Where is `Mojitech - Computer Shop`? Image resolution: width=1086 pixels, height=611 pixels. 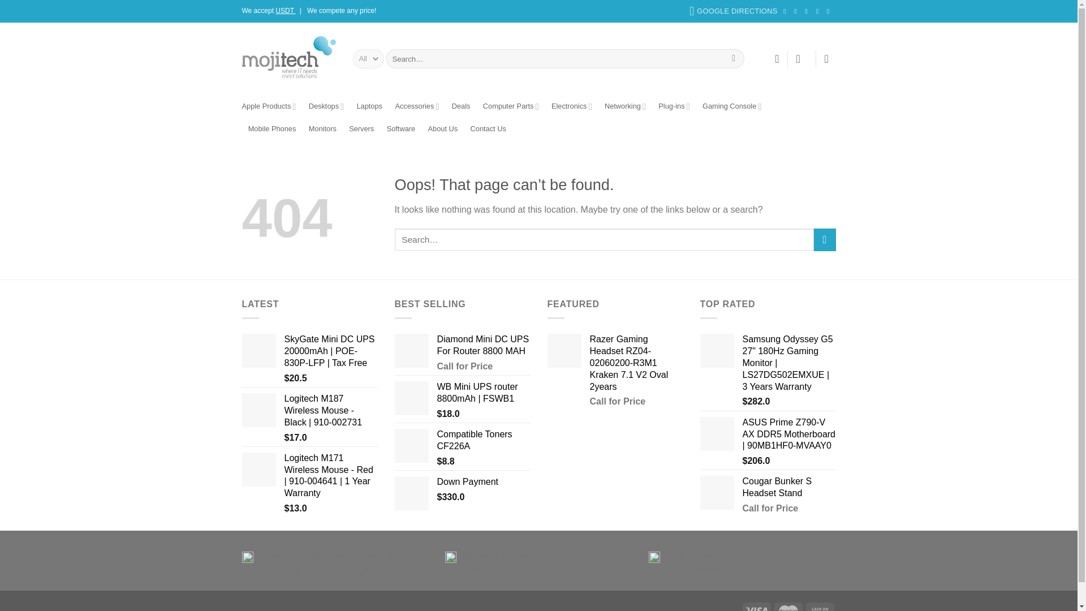
Mojitech - Computer Shop is located at coordinates (288, 58).